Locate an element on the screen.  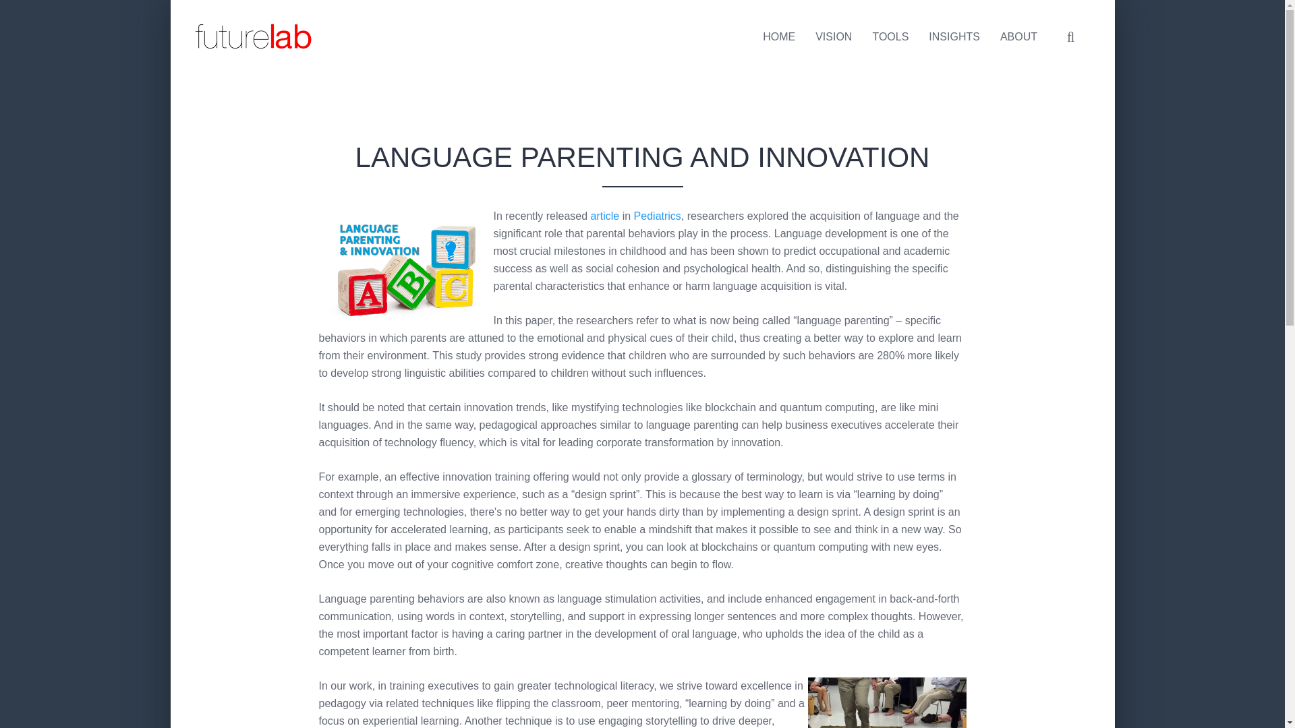
ABOUT is located at coordinates (1018, 36).